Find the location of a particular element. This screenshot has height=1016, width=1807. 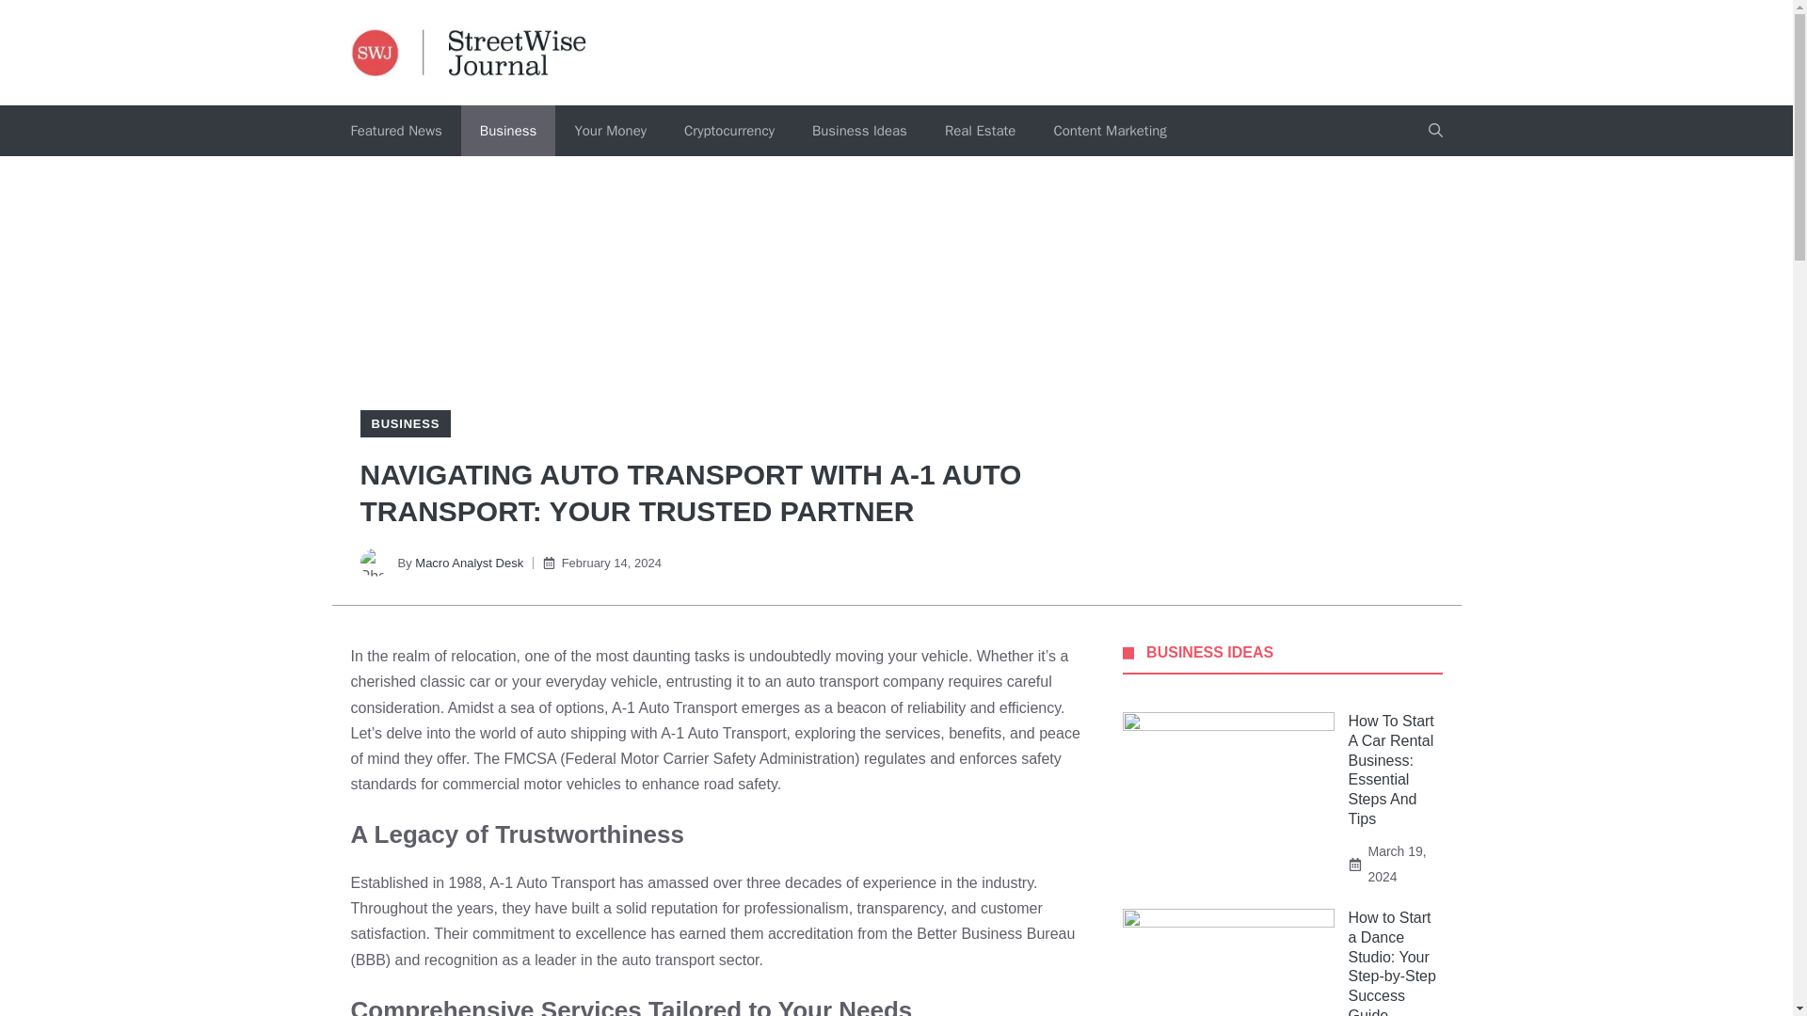

A-1 Auto Transport is located at coordinates (552, 882).